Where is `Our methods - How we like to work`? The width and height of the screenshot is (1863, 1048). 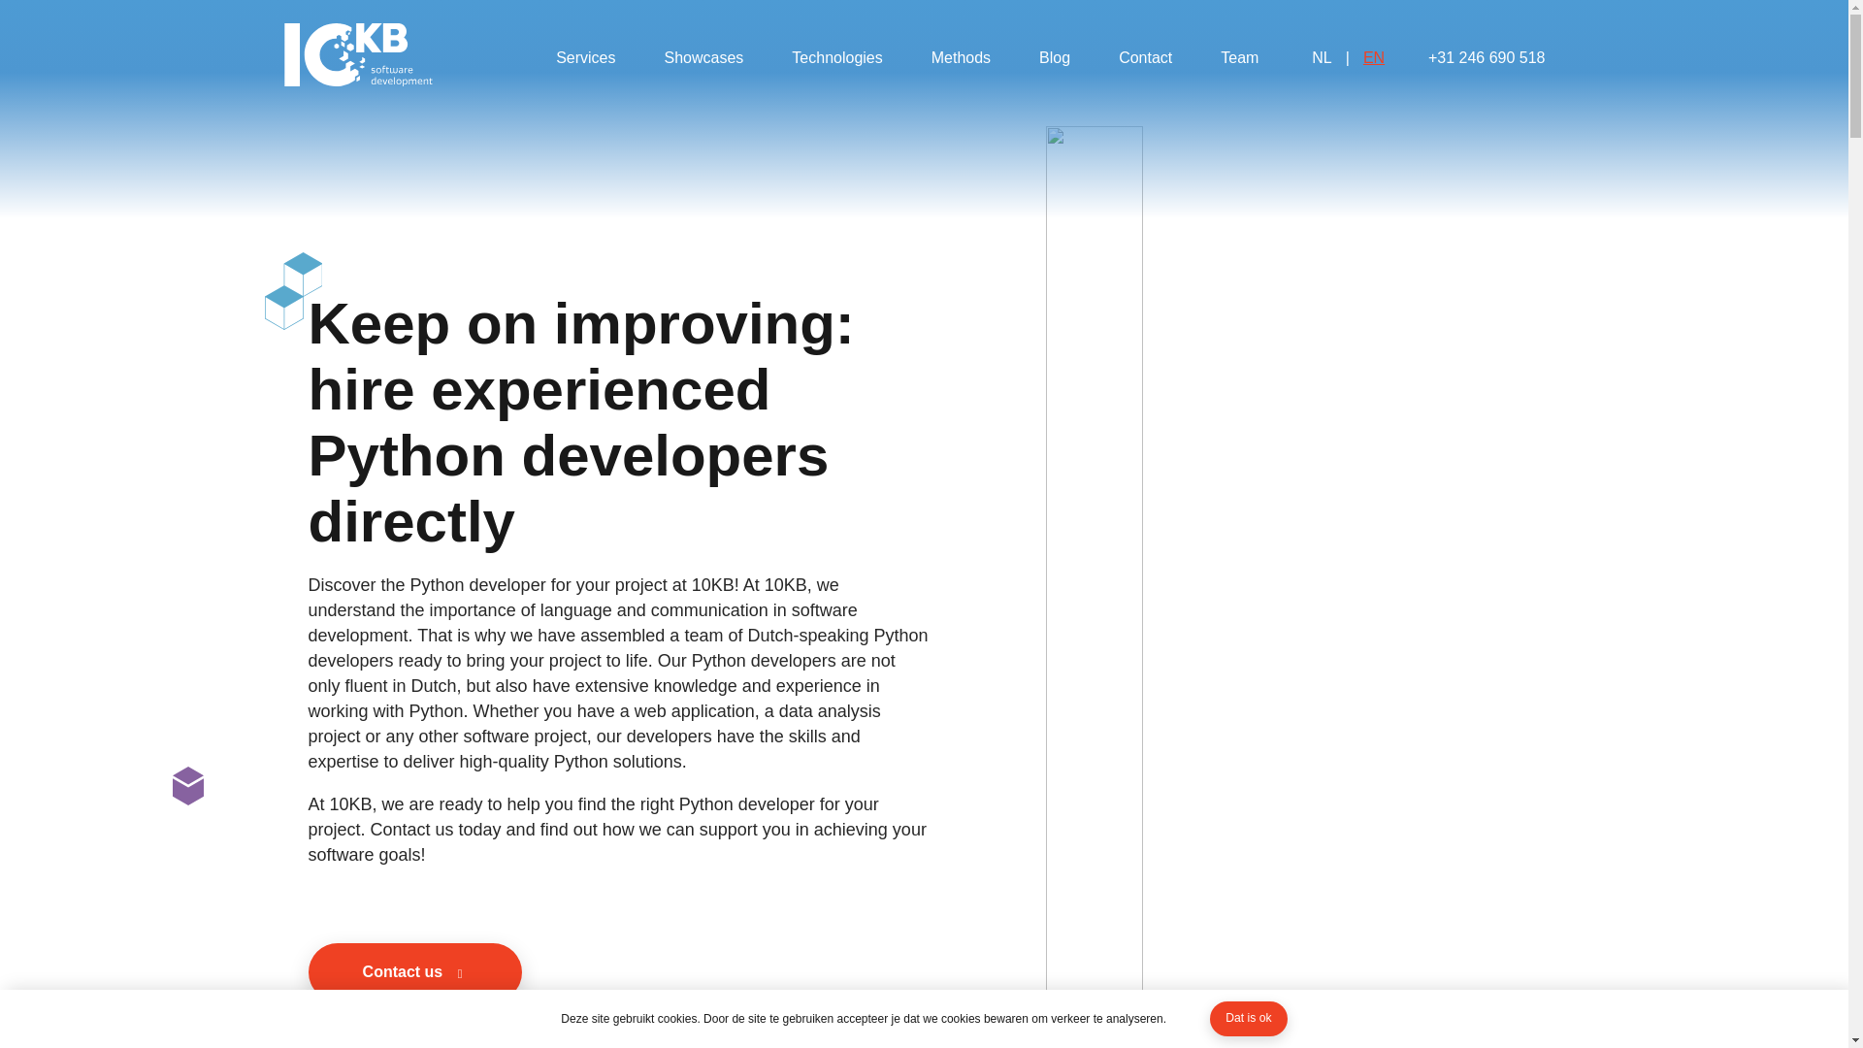
Our methods - How we like to work is located at coordinates (961, 58).